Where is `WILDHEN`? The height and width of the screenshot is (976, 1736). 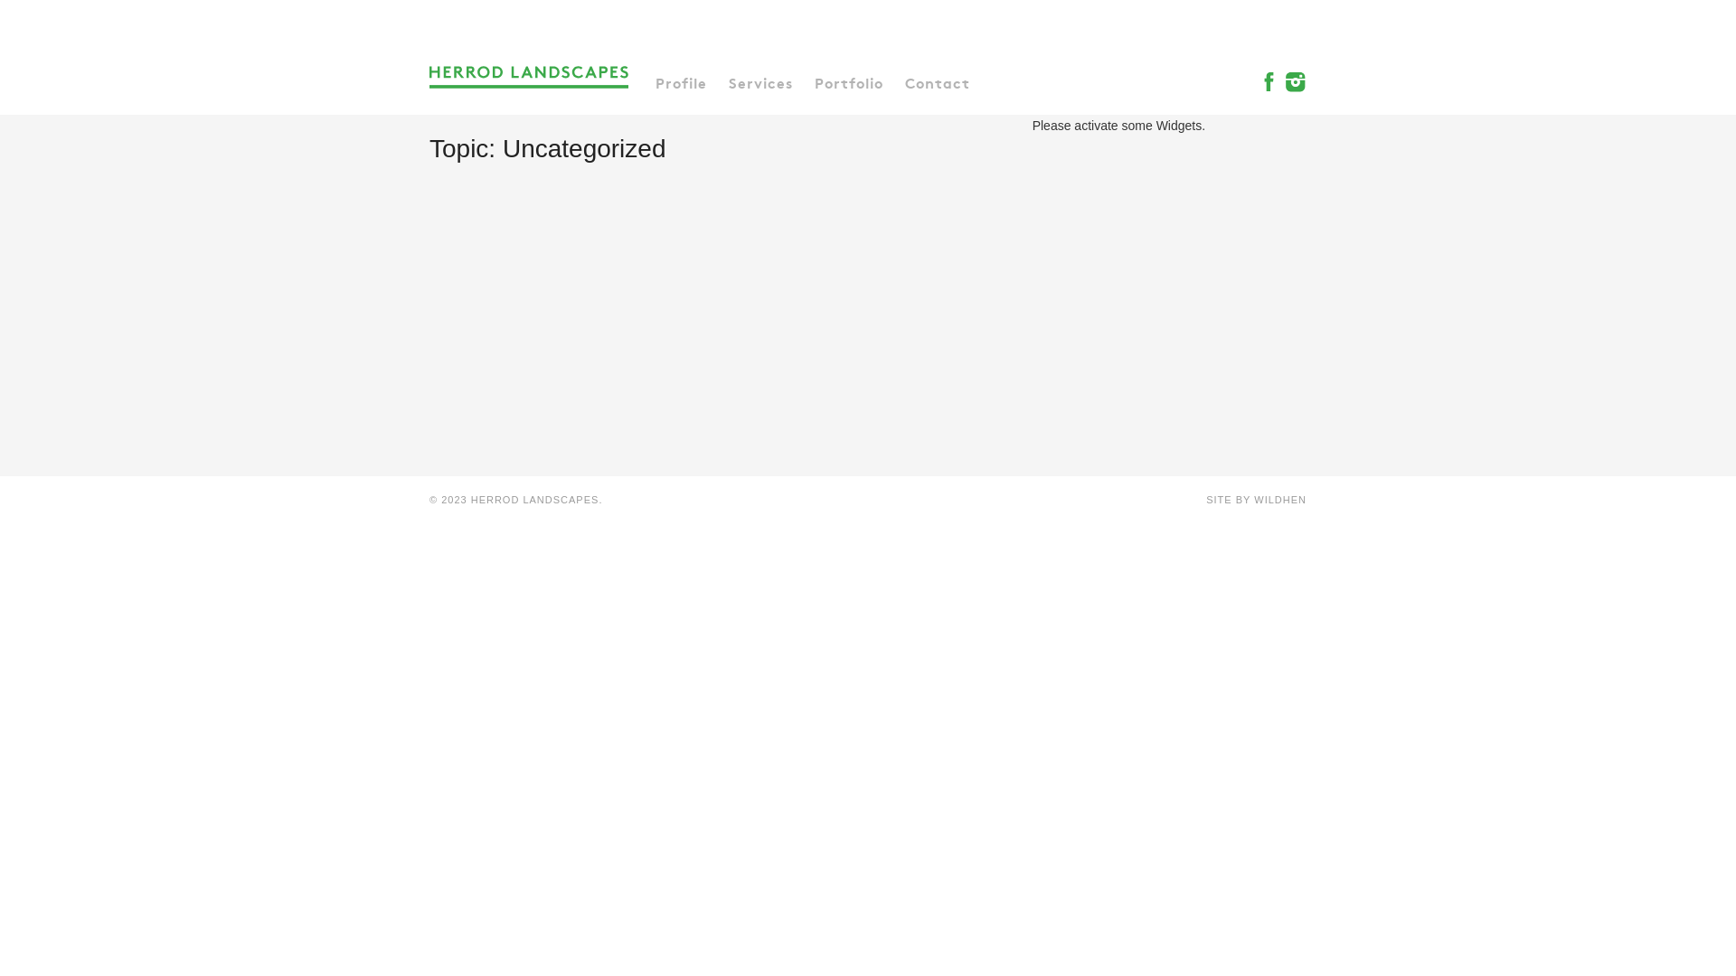 WILDHEN is located at coordinates (1280, 500).